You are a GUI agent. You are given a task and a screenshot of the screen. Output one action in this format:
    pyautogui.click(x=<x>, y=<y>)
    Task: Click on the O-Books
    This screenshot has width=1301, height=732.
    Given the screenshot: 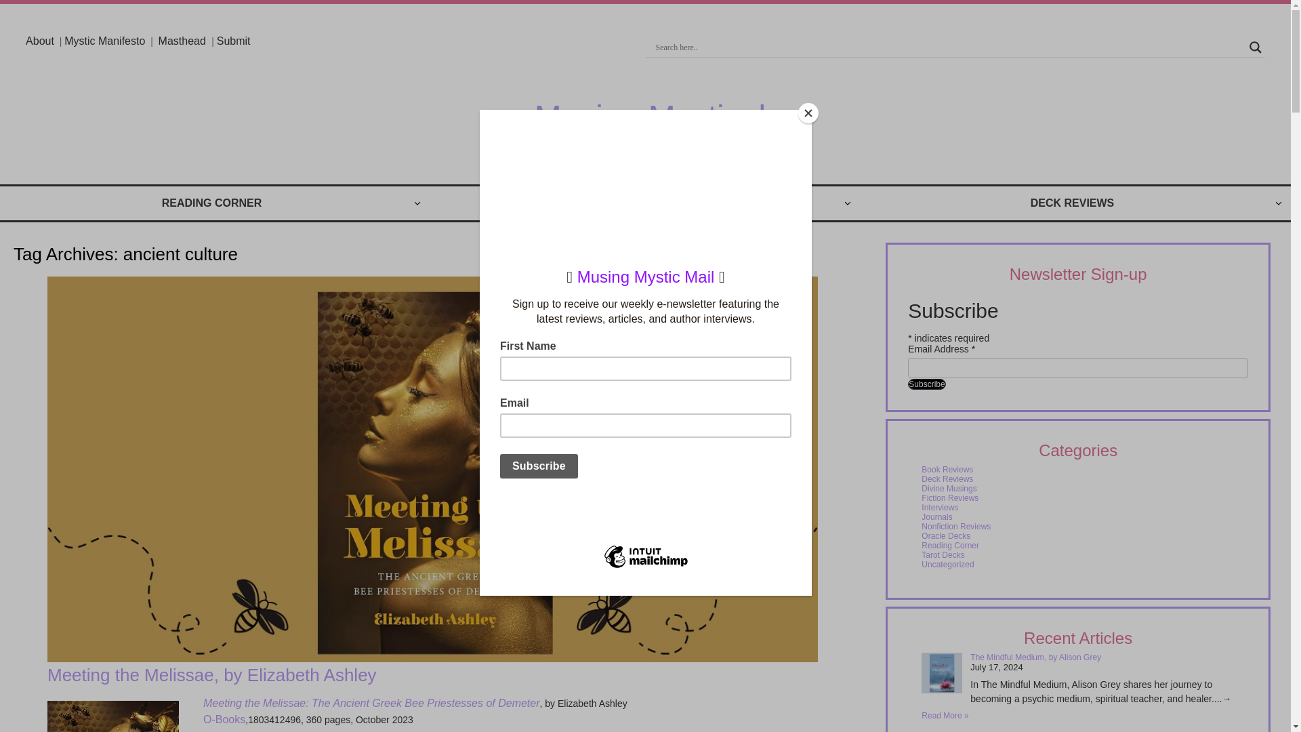 What is the action you would take?
    pyautogui.click(x=224, y=720)
    